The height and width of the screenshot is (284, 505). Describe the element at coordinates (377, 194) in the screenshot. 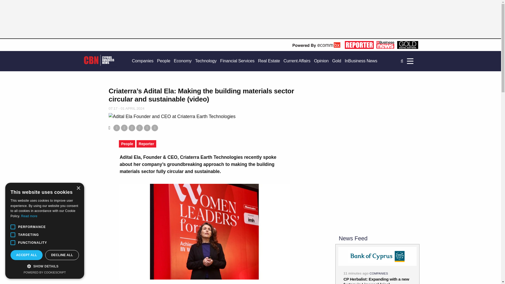

I see `3rd party ad content` at that location.